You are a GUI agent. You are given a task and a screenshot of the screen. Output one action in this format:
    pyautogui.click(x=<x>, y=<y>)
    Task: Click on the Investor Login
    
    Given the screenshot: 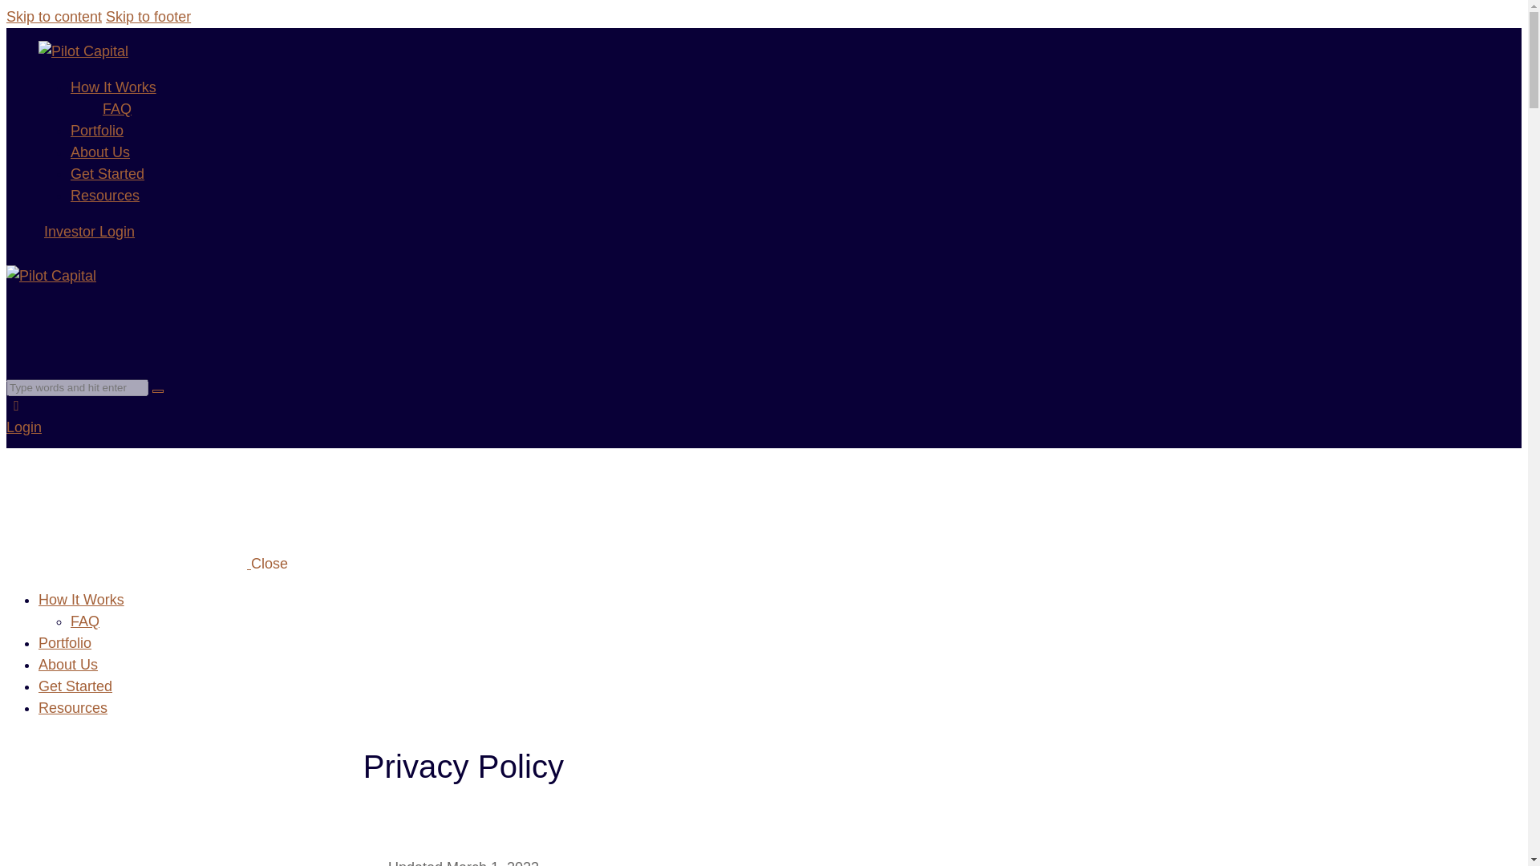 What is the action you would take?
    pyautogui.click(x=90, y=231)
    